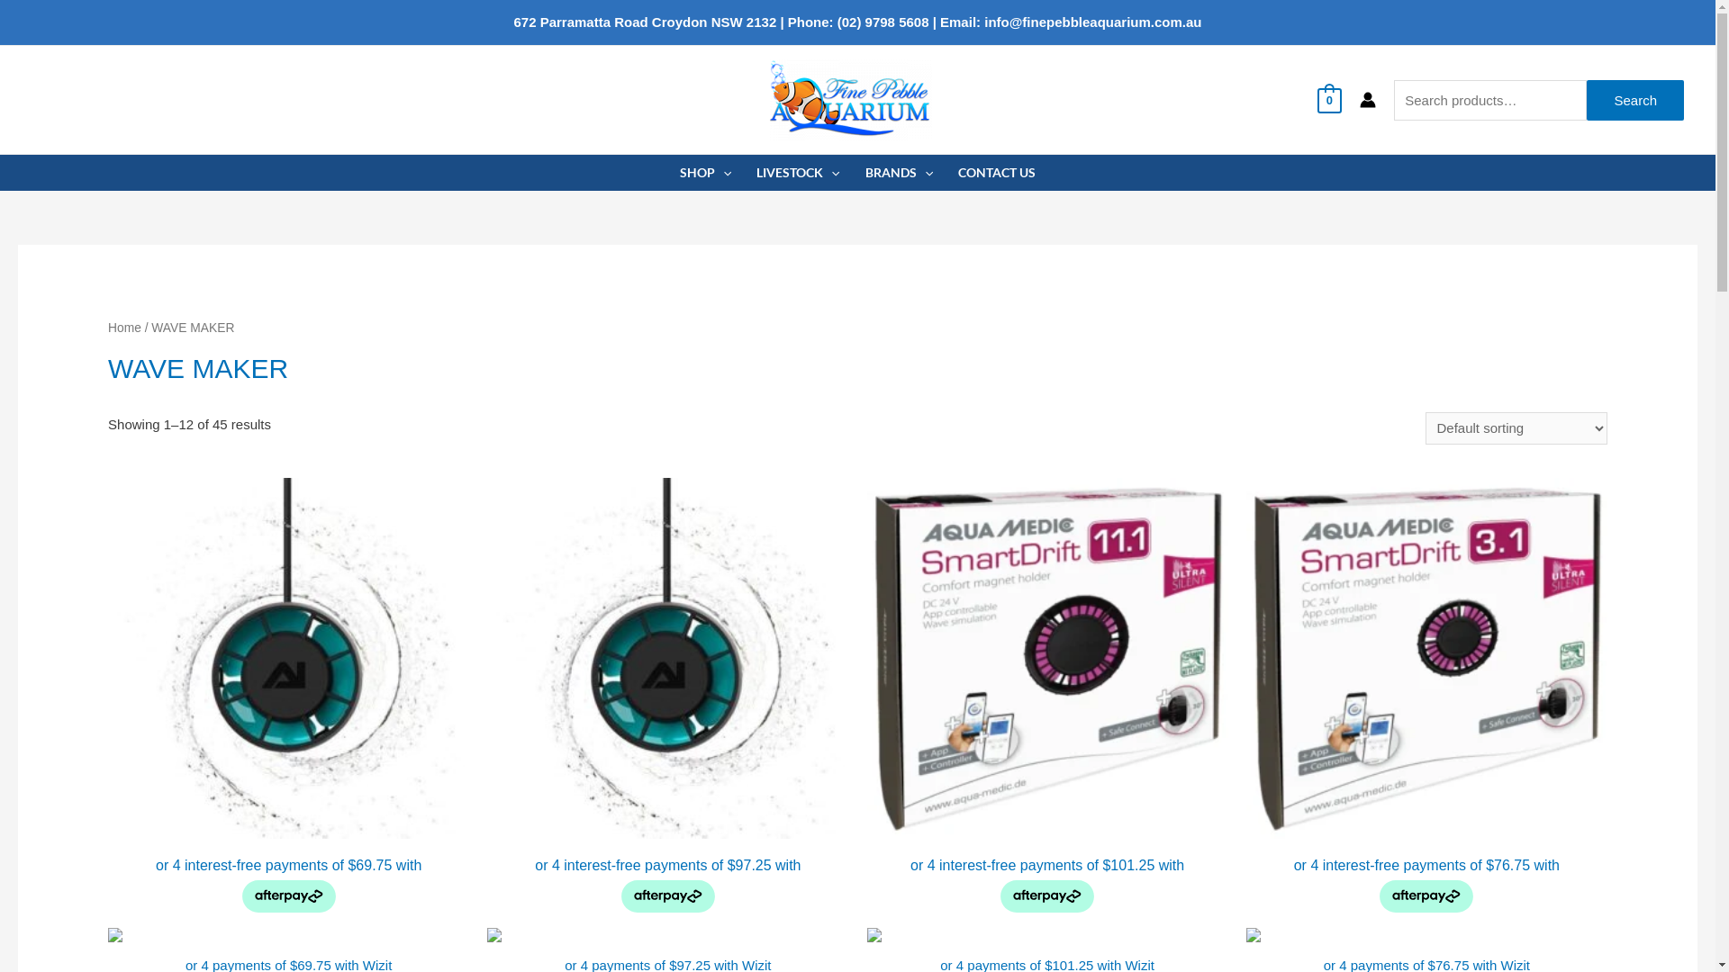  What do you see at coordinates (124, 328) in the screenshot?
I see `Home` at bounding box center [124, 328].